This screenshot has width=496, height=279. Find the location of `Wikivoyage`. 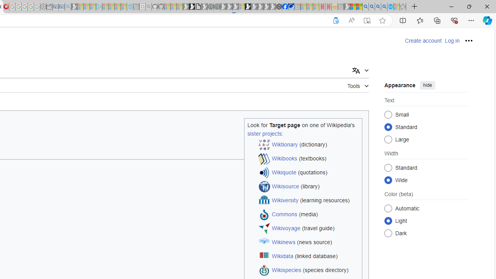

Wikivoyage is located at coordinates (286, 229).